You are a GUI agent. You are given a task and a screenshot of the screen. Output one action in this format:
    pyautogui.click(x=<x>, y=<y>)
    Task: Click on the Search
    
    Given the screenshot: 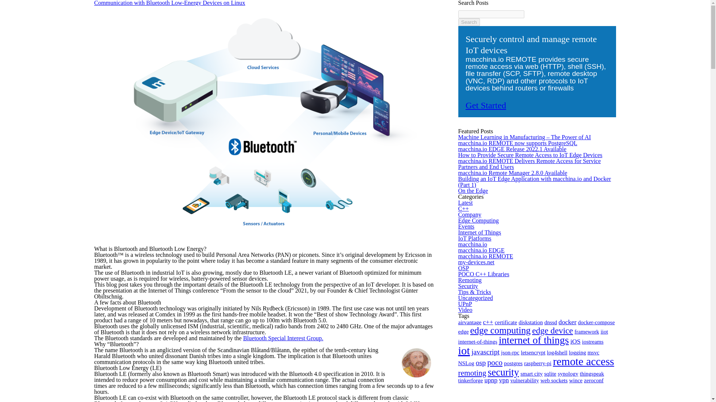 What is the action you would take?
    pyautogui.click(x=469, y=22)
    